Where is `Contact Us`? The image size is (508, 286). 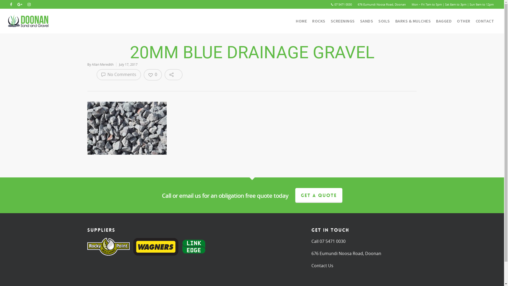 Contact Us is located at coordinates (322, 266).